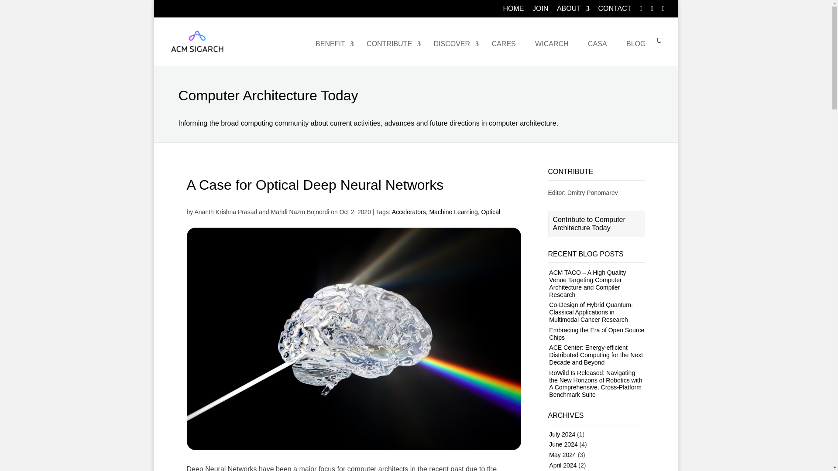 This screenshot has width=838, height=471. Describe the element at coordinates (514, 11) in the screenshot. I see `HOME` at that location.